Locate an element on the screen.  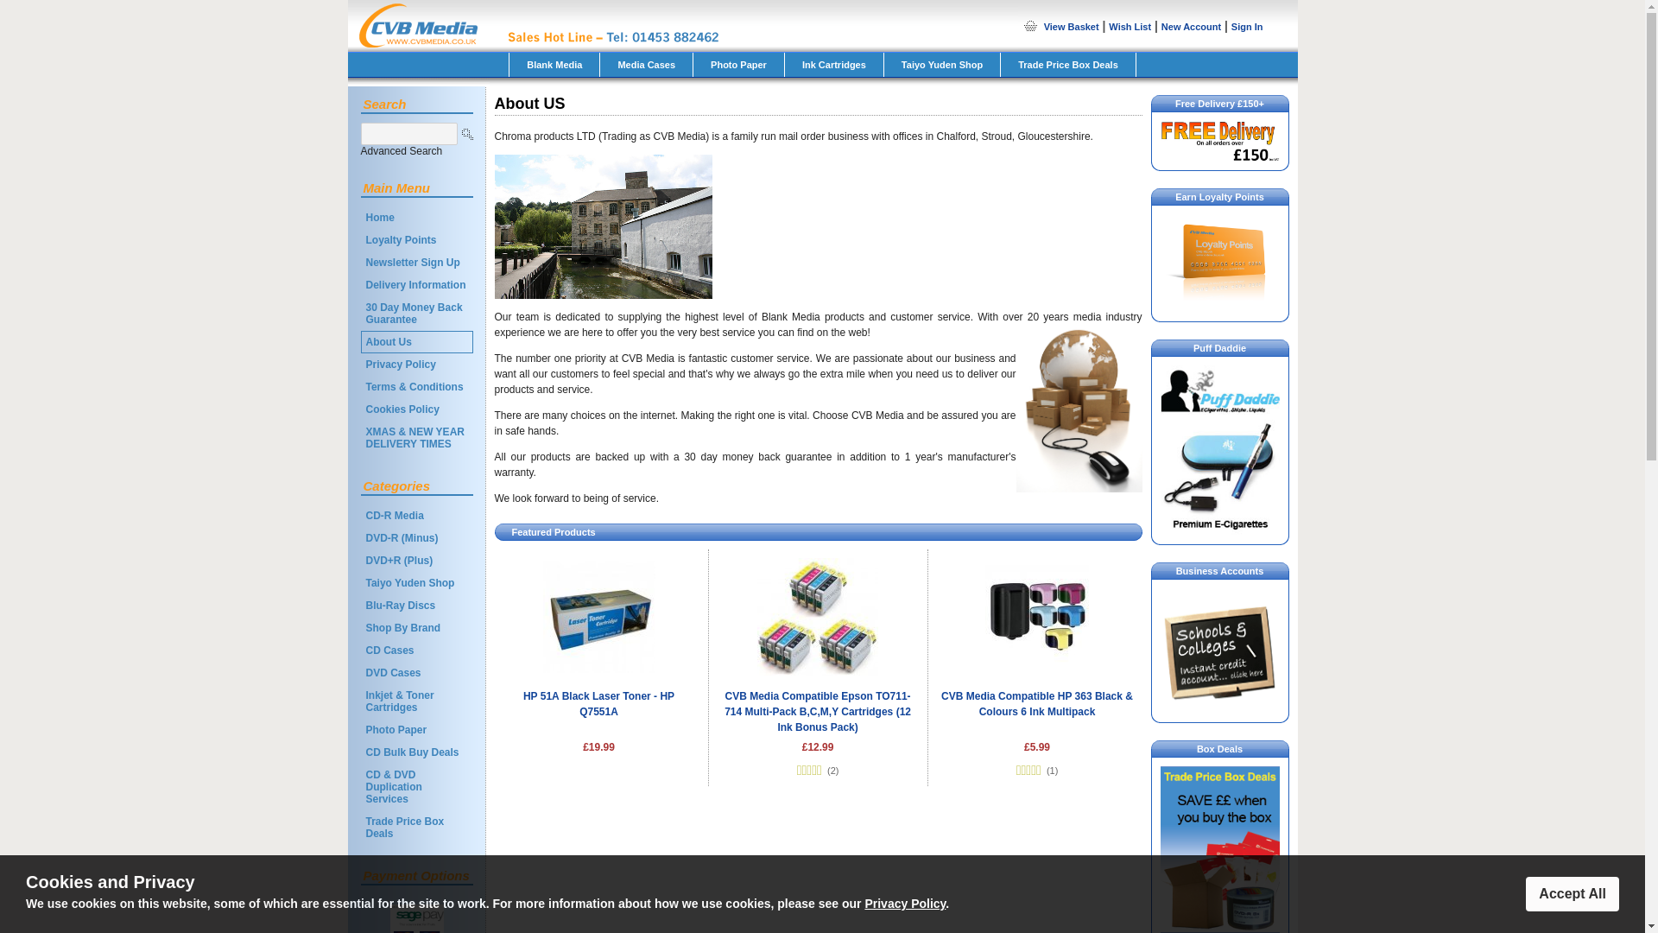
Home is located at coordinates (416, 217).